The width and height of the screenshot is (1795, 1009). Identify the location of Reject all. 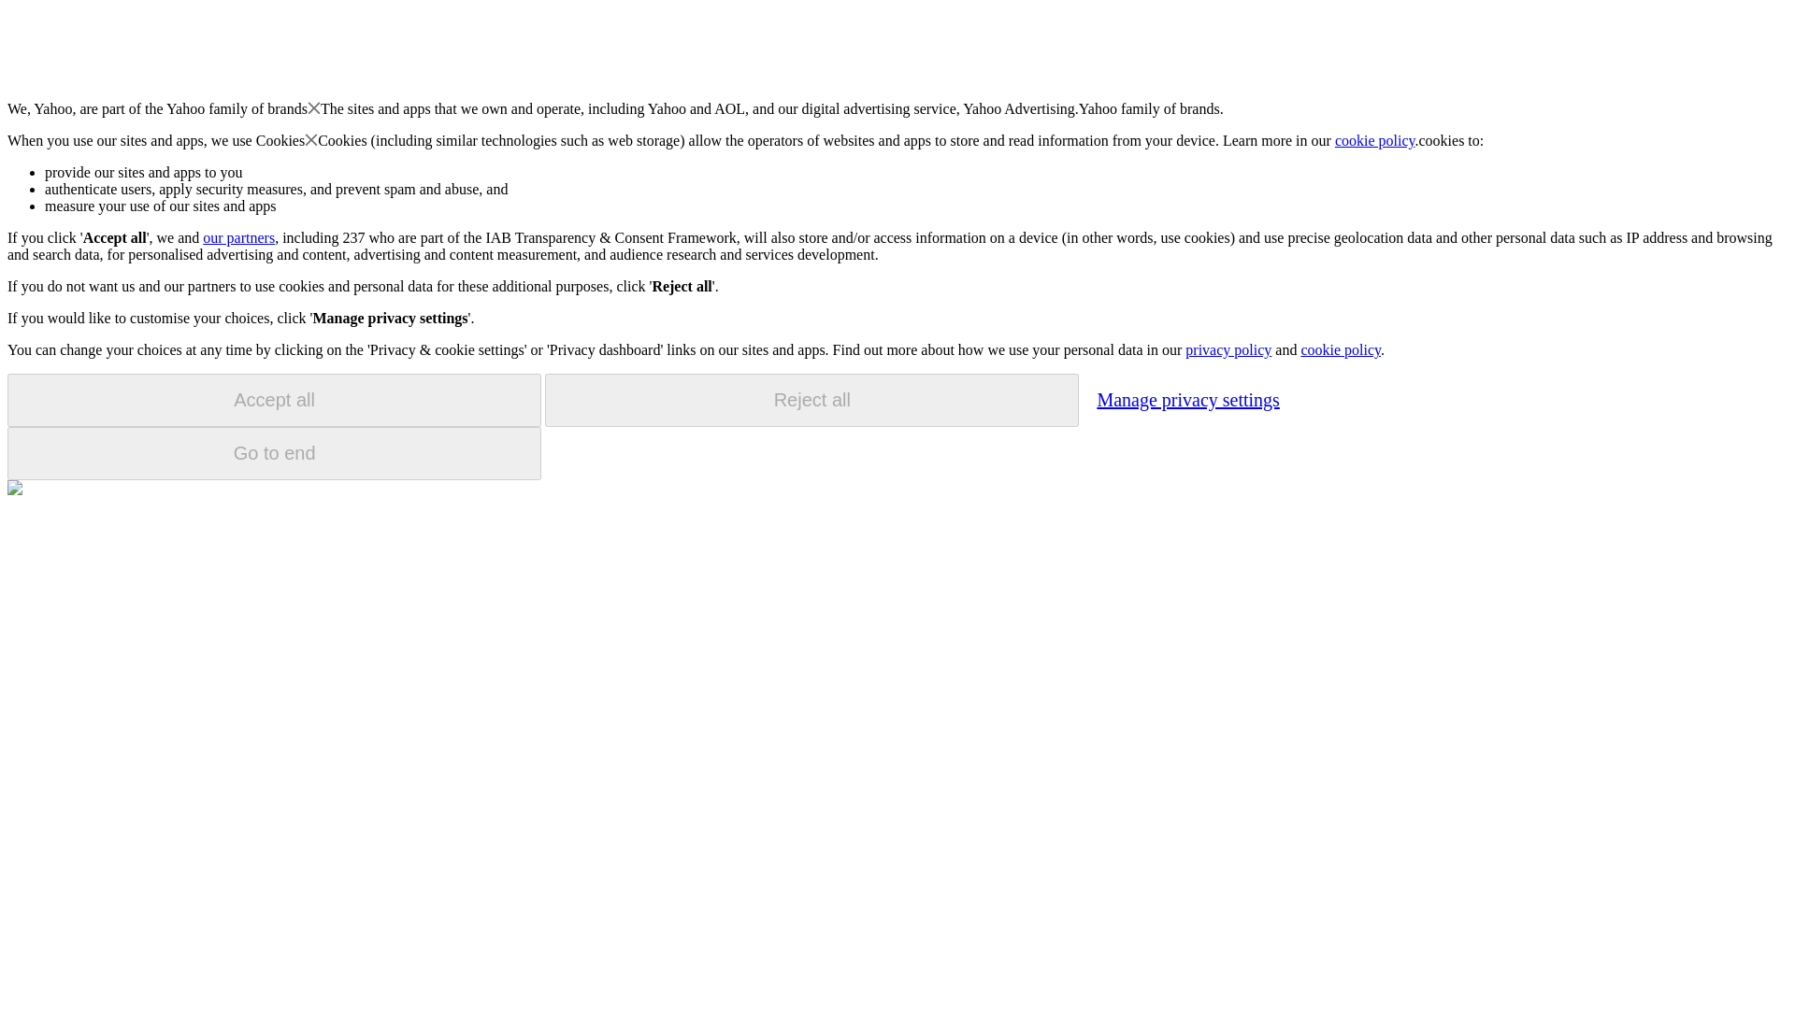
(811, 400).